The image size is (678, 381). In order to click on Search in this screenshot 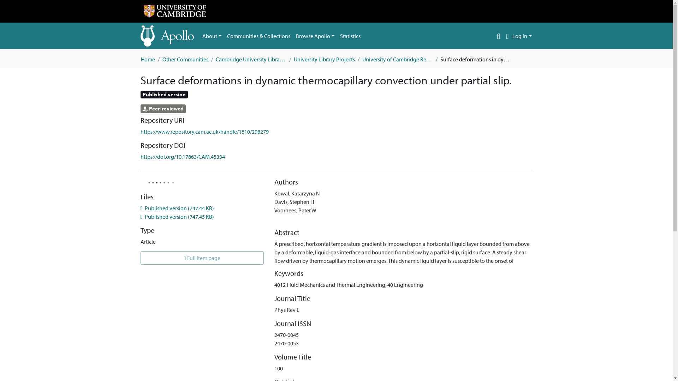, I will do `click(499, 36)`.